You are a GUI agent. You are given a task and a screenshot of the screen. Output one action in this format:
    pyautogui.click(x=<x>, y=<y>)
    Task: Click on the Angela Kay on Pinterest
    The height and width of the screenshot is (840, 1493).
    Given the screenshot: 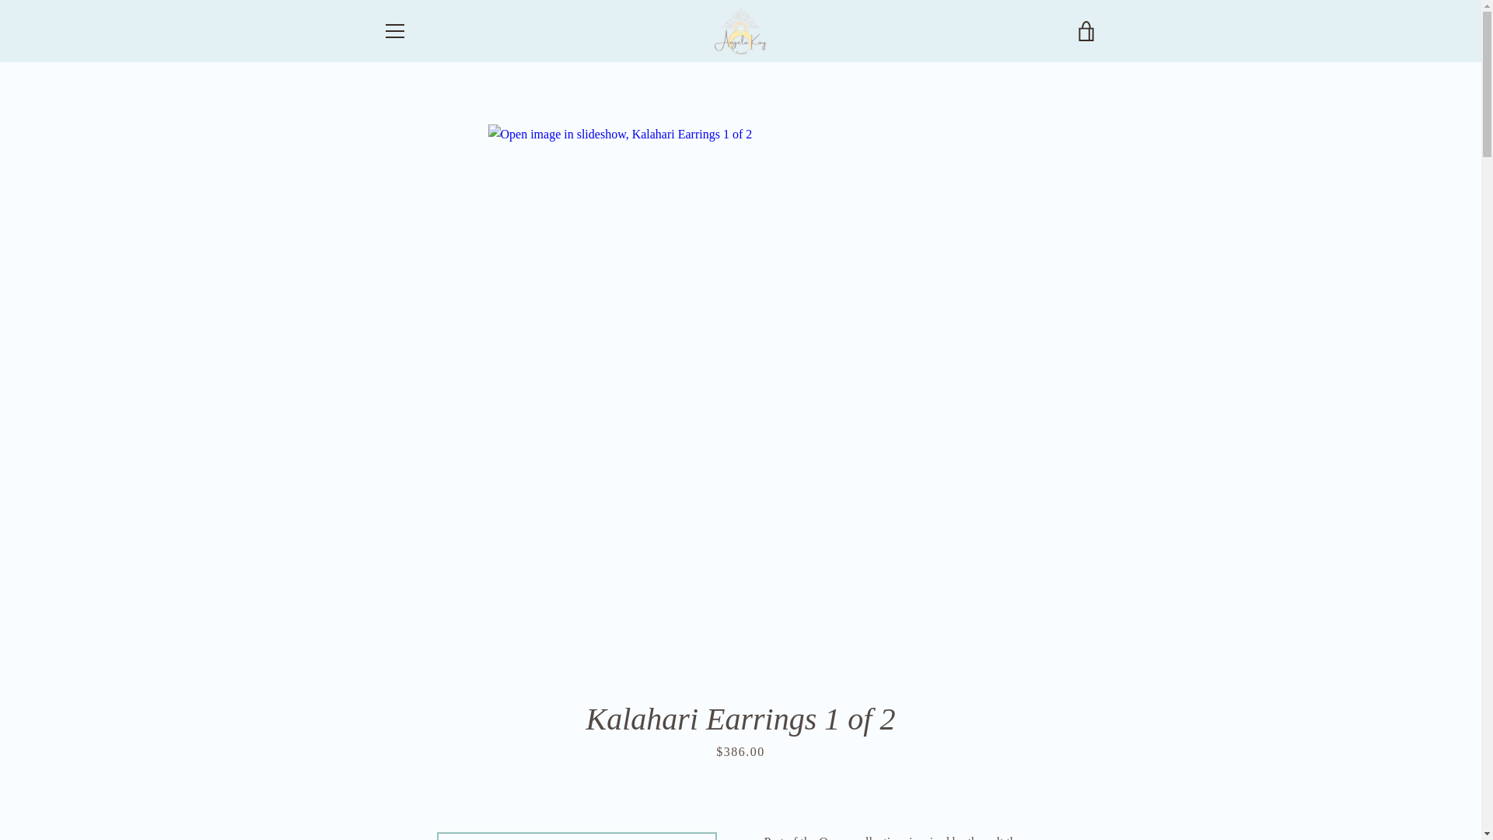 What is the action you would take?
    pyautogui.click(x=409, y=786)
    